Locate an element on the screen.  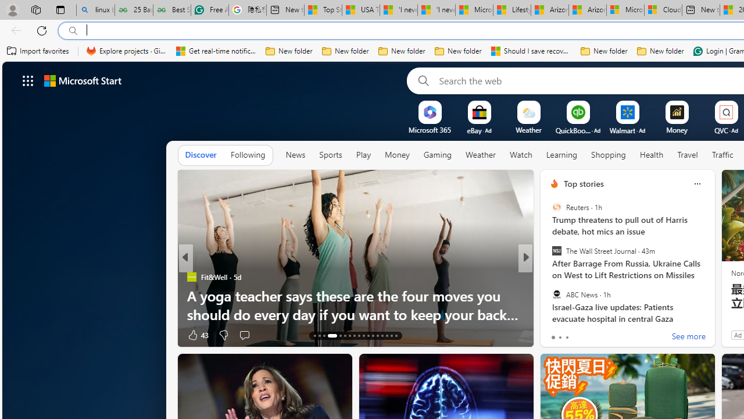
Travel is located at coordinates (688, 155).